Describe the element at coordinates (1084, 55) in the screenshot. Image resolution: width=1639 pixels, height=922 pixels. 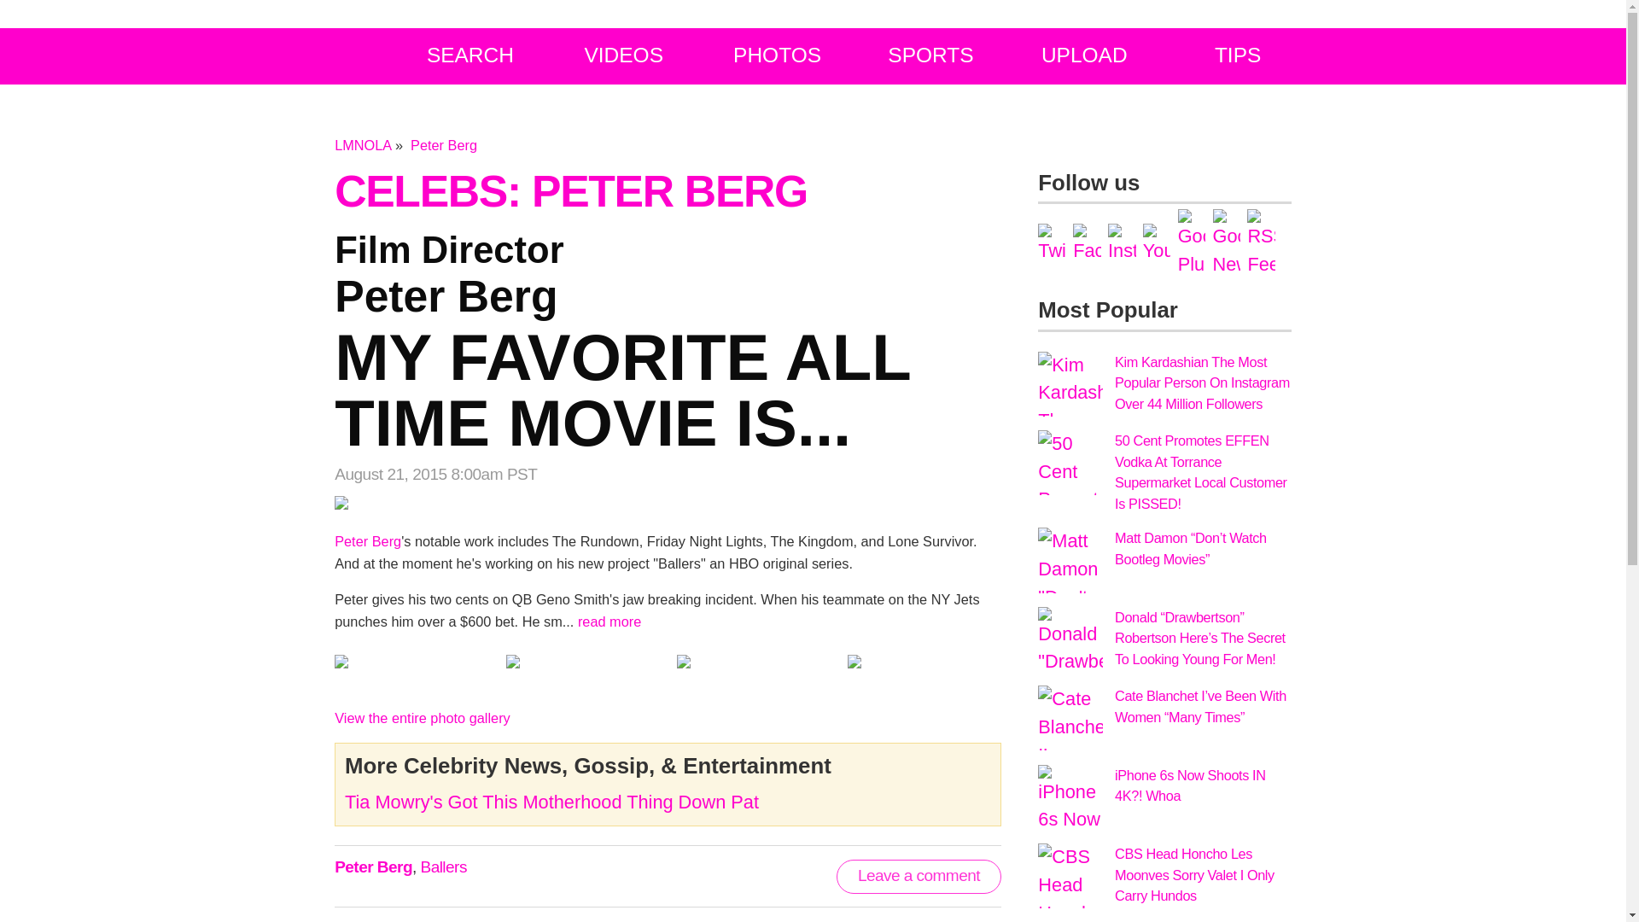
I see `LMNO.LA` at that location.